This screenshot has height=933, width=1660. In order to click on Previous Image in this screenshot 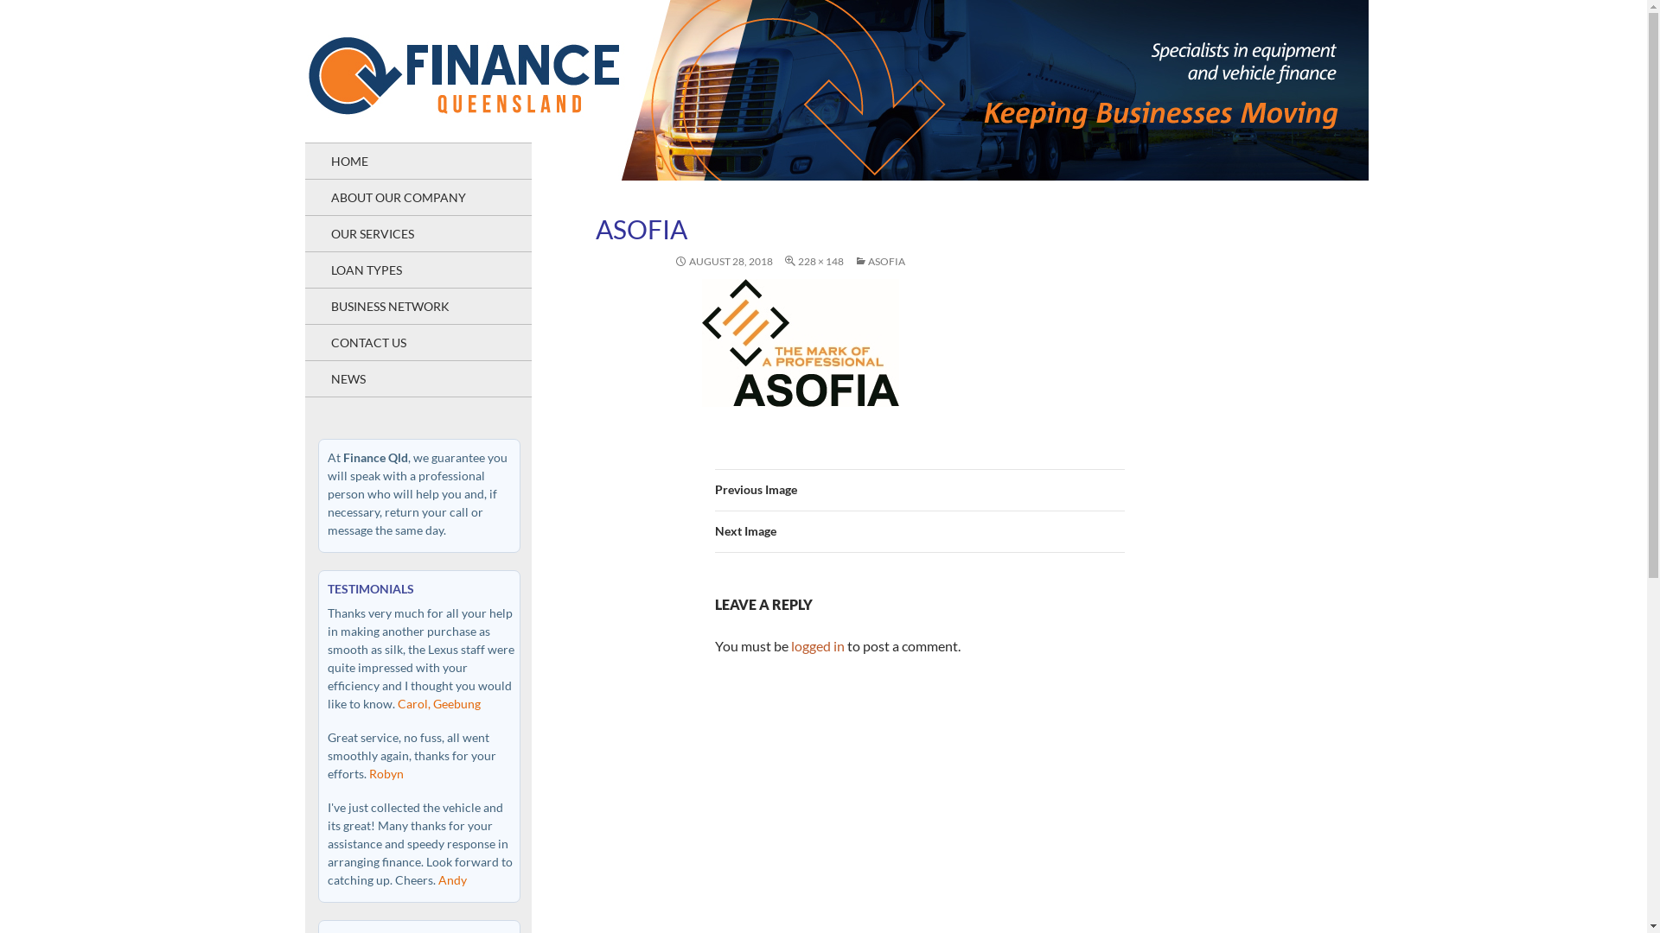, I will do `click(919, 491)`.